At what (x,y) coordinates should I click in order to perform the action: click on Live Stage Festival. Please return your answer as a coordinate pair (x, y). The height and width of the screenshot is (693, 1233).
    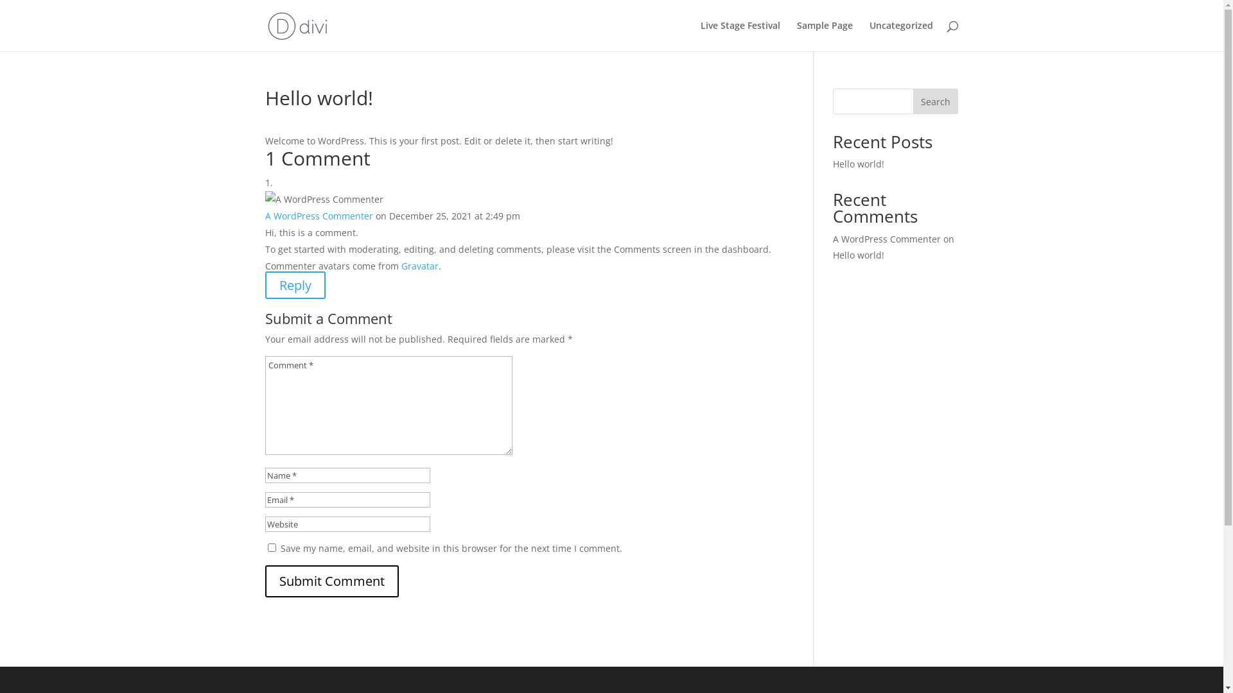
    Looking at the image, I should click on (740, 36).